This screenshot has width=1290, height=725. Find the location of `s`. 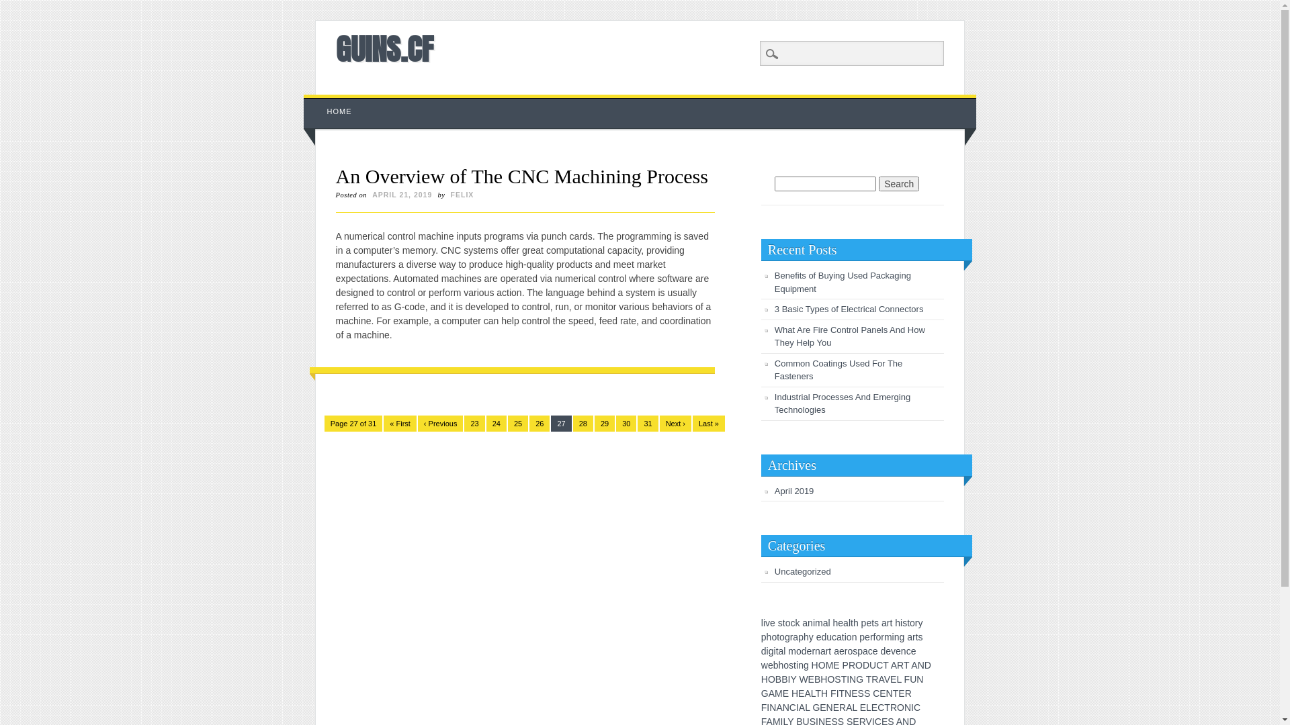

s is located at coordinates (781, 623).